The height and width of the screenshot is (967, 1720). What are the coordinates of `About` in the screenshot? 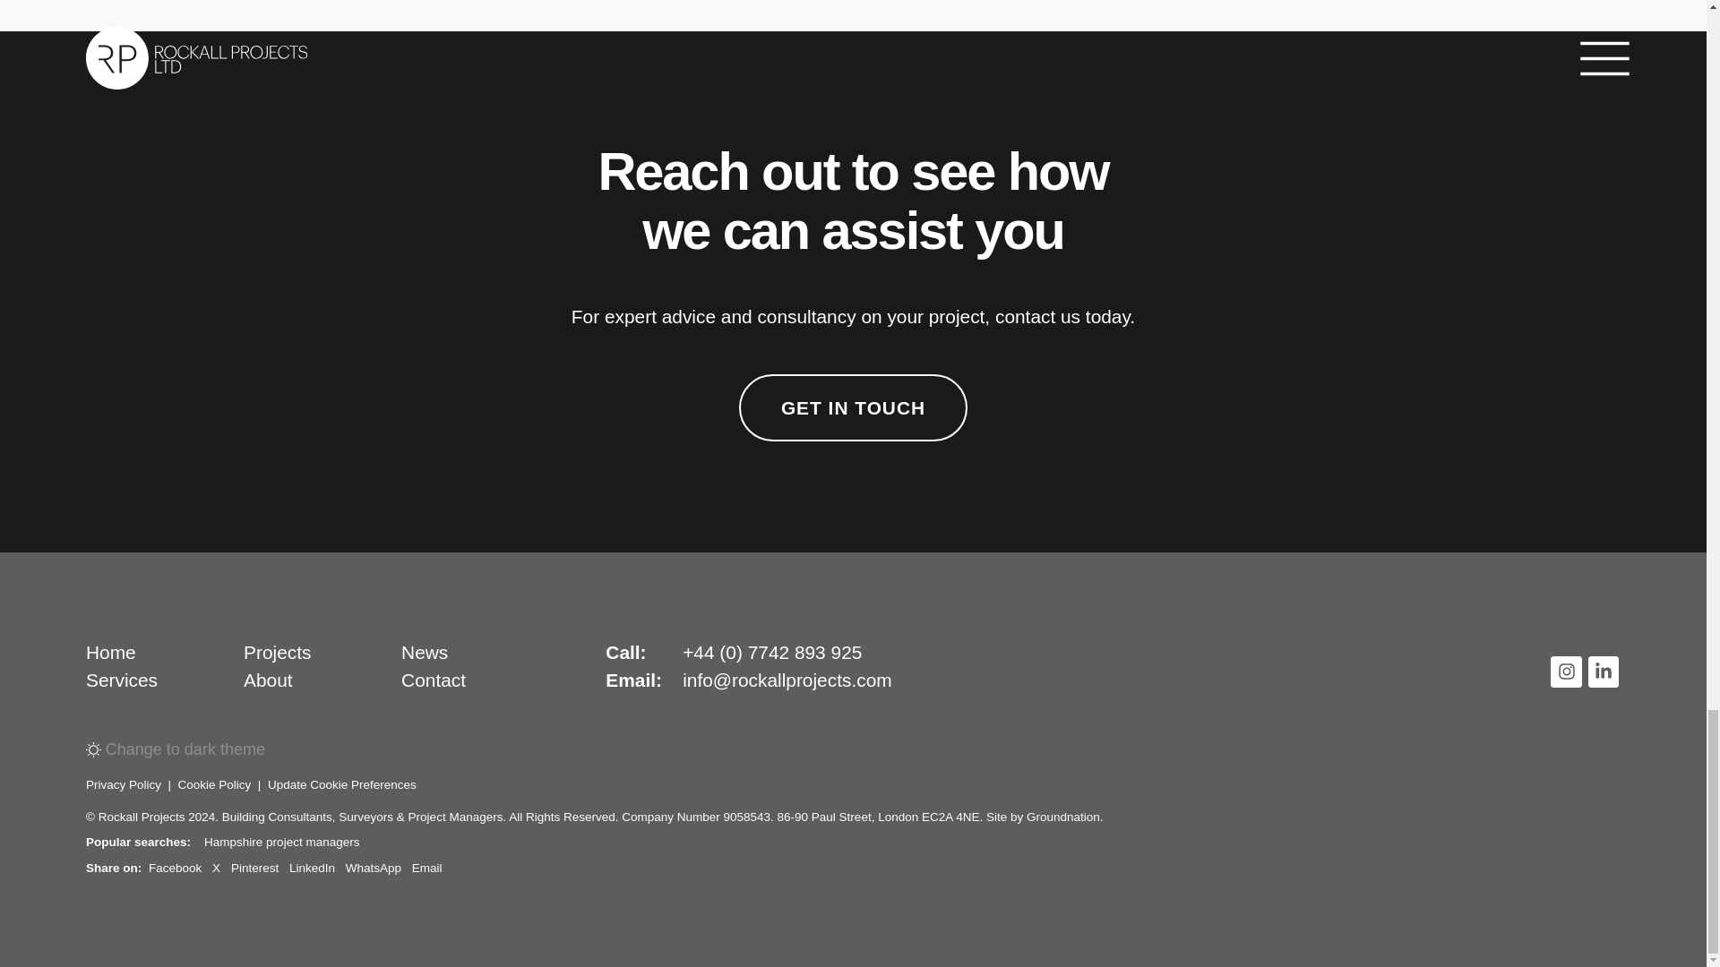 It's located at (268, 680).